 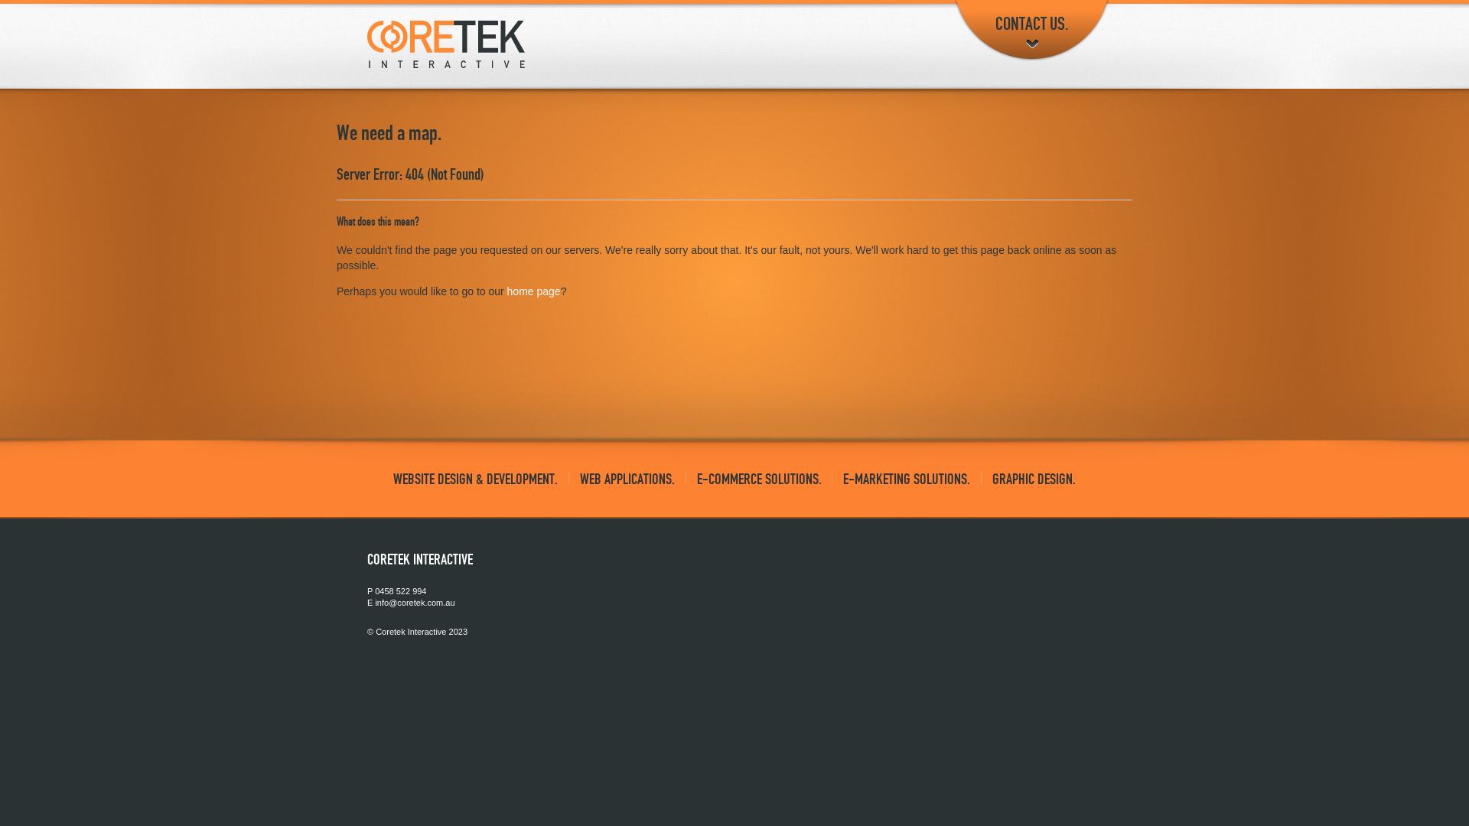 I want to click on home page, so click(x=534, y=291).